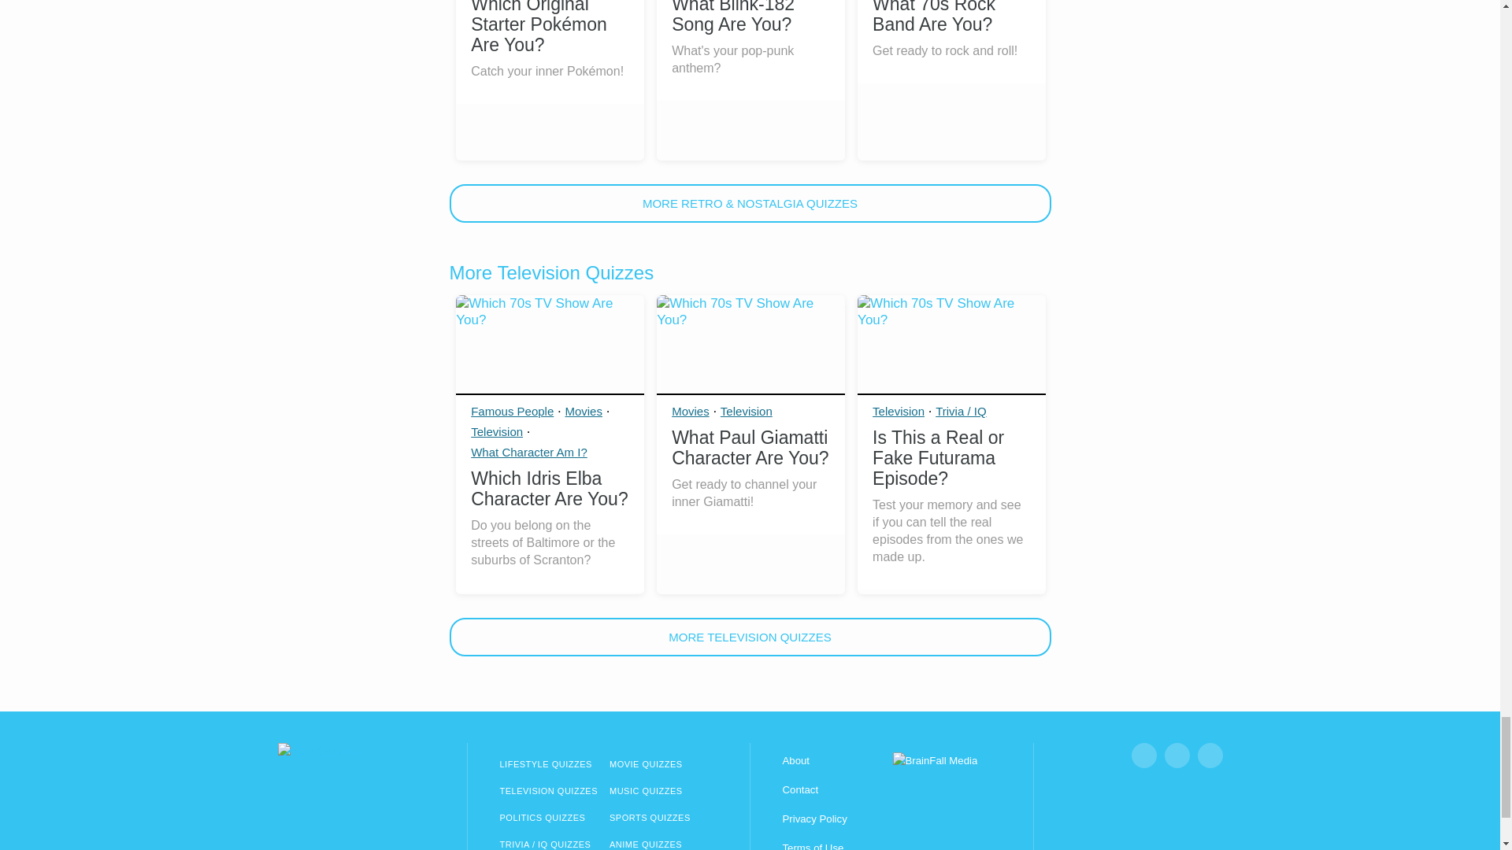 The image size is (1512, 850). What do you see at coordinates (1210, 756) in the screenshot?
I see `Follow us on Twitter!` at bounding box center [1210, 756].